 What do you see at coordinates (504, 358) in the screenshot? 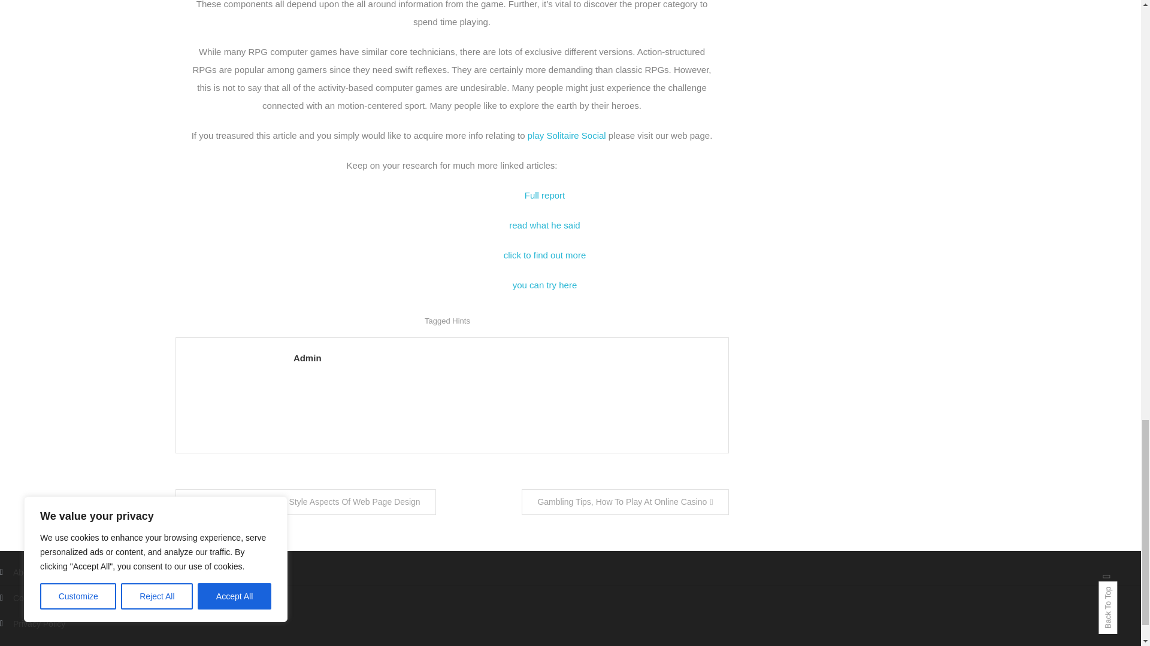
I see `Admin` at bounding box center [504, 358].